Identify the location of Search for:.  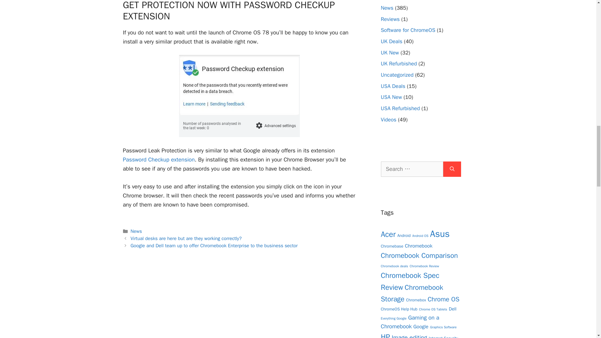
(412, 169).